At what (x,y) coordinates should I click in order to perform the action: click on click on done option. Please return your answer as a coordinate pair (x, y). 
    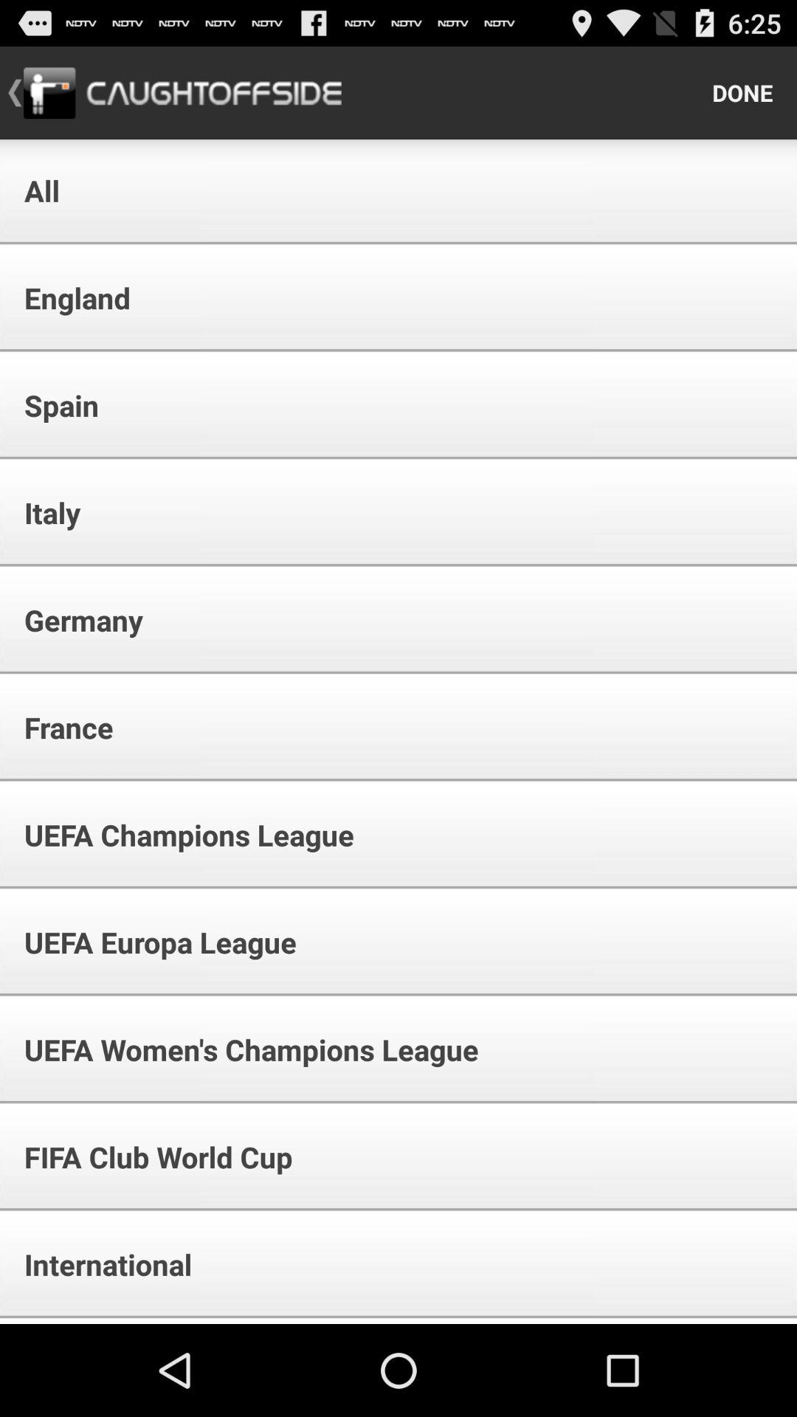
    Looking at the image, I should click on (742, 93).